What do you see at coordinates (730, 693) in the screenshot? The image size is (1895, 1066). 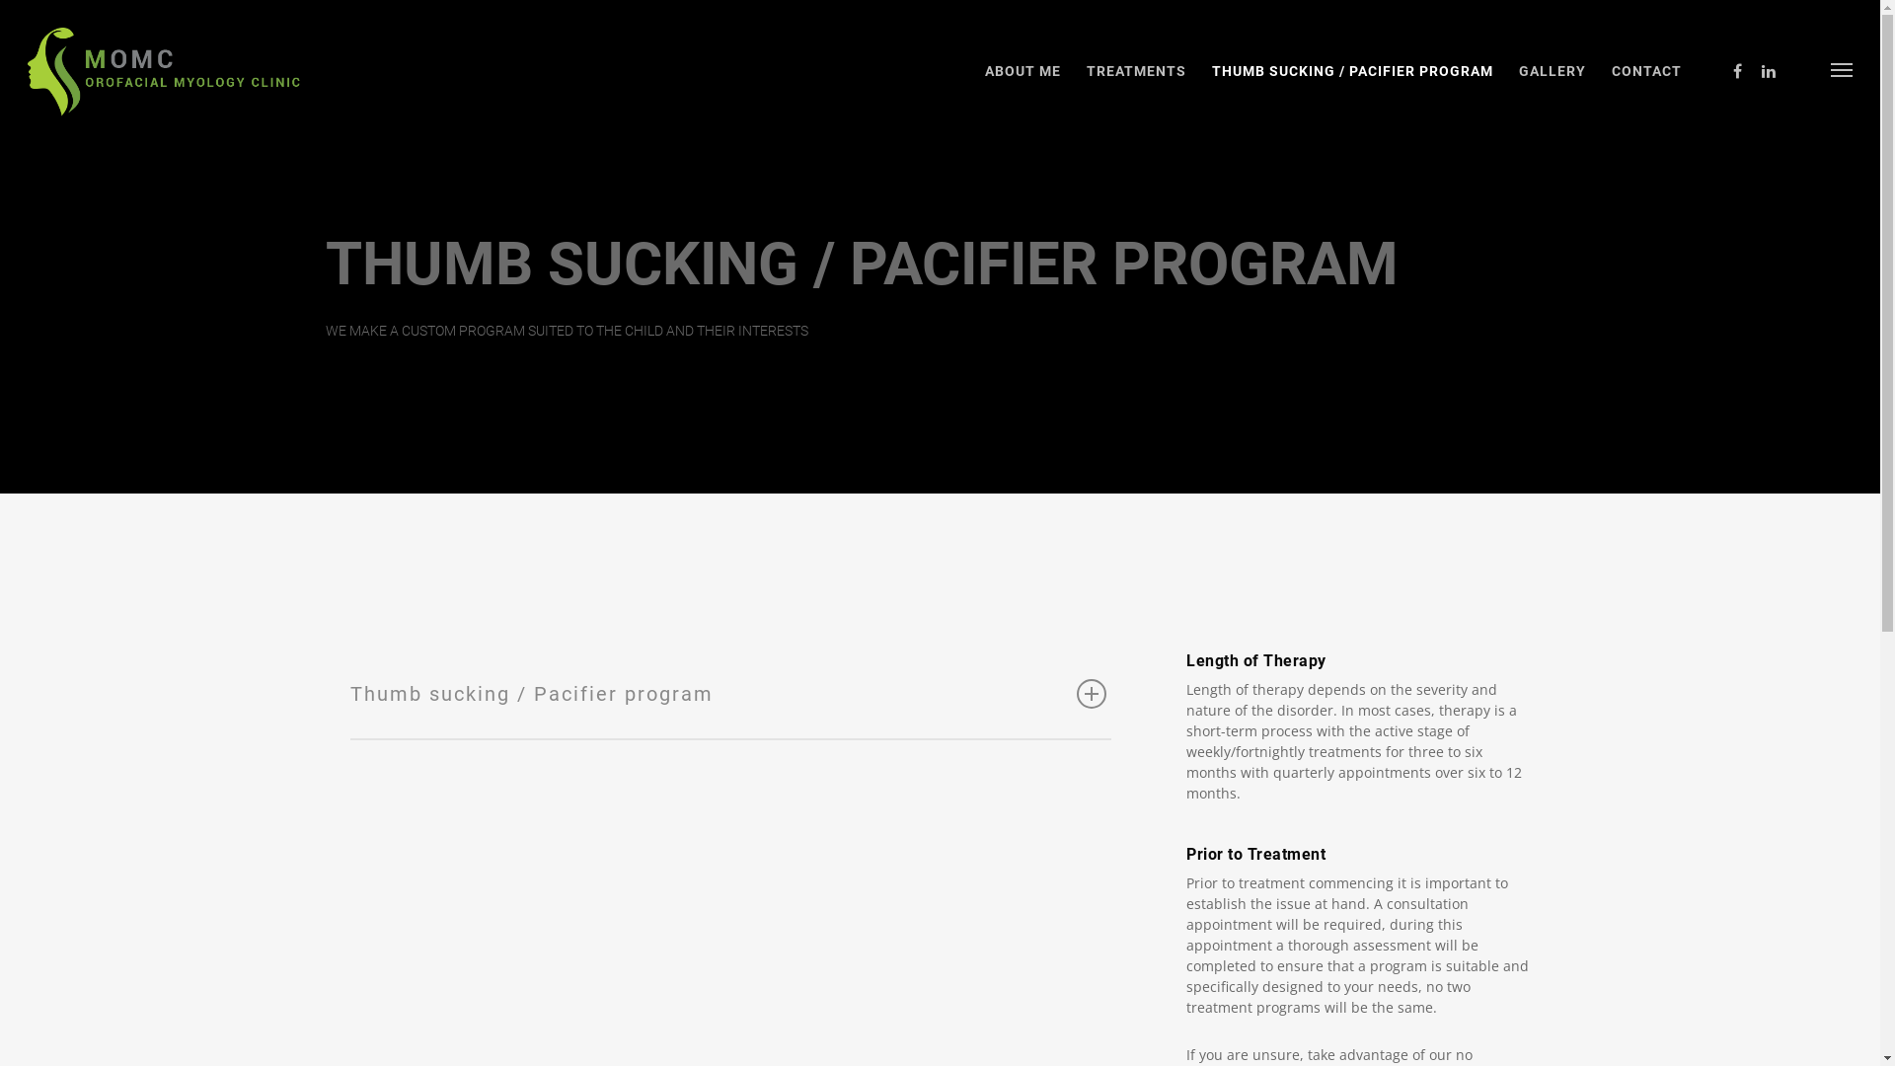 I see `Thumb sucking / Pacifier program` at bounding box center [730, 693].